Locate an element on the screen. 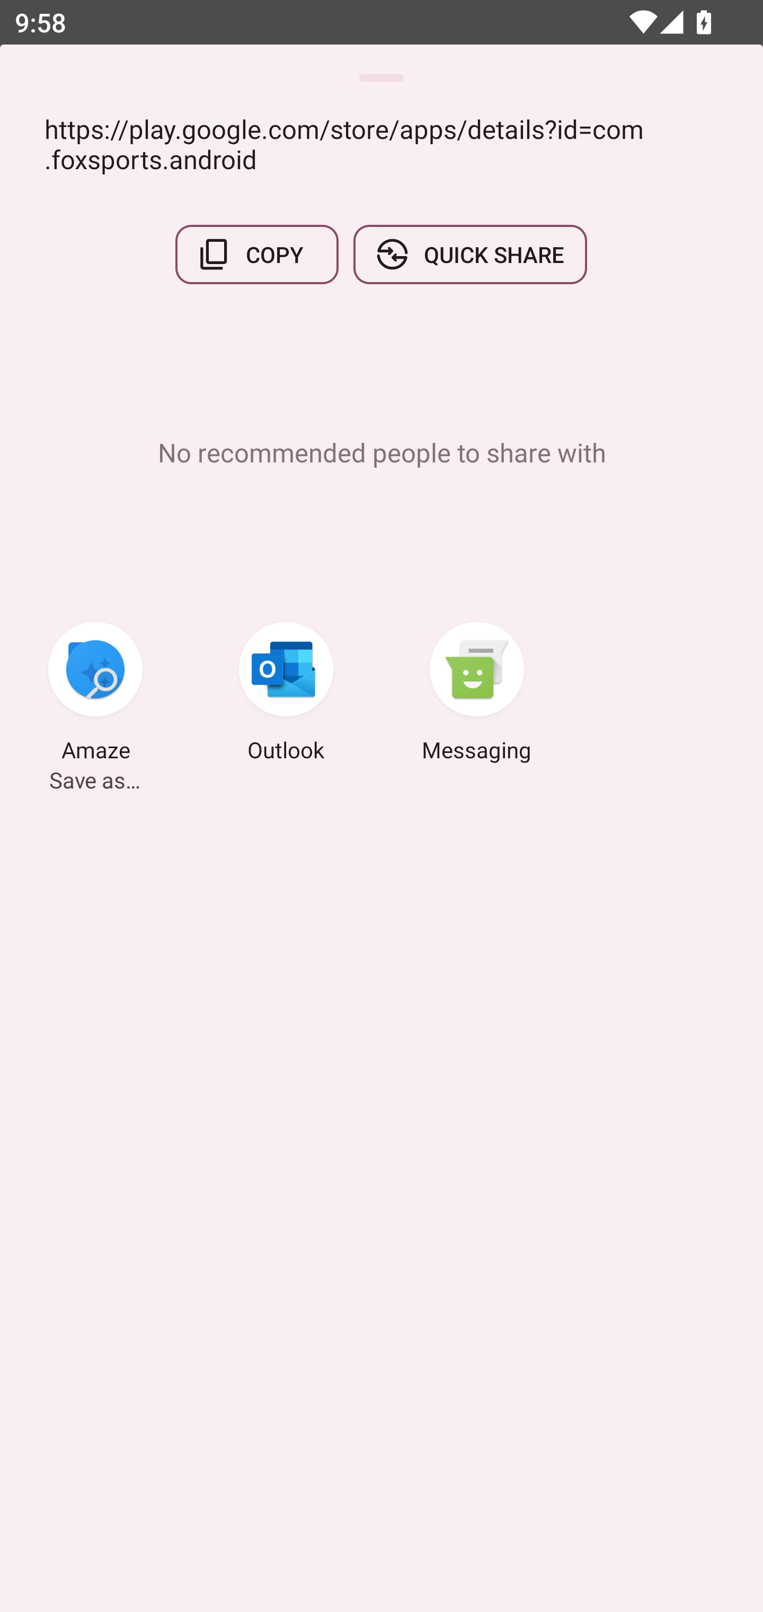 Image resolution: width=763 pixels, height=1612 pixels. COPY is located at coordinates (257, 255).